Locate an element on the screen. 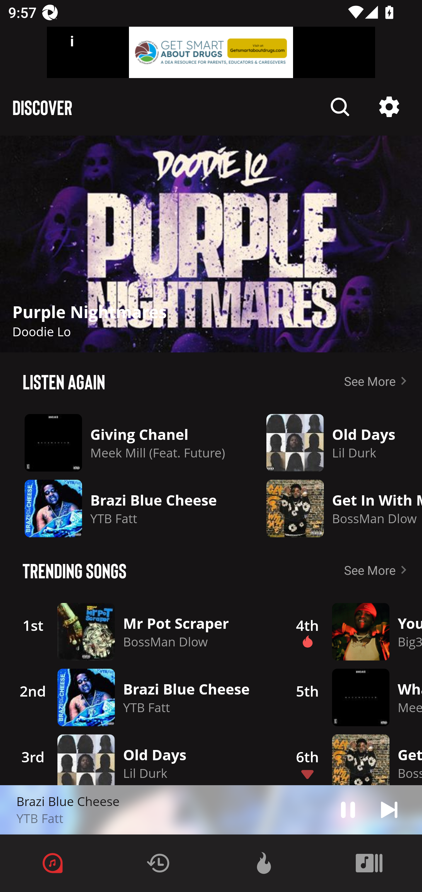  See More is located at coordinates (377, 381).